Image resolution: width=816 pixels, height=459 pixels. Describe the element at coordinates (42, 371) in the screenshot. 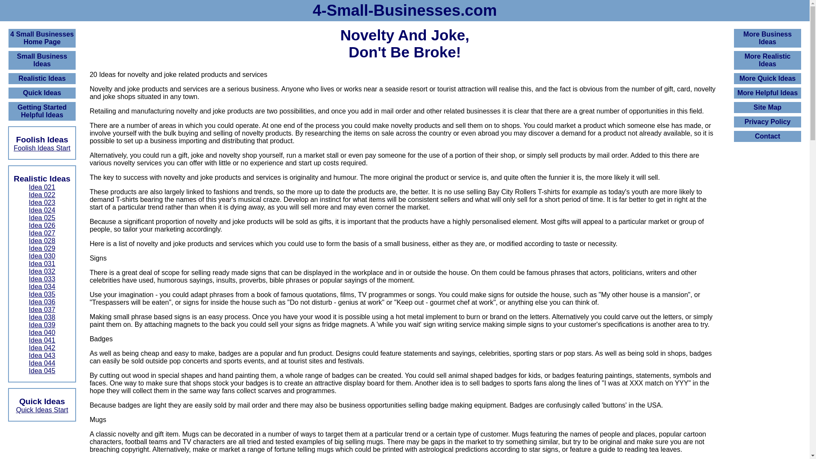

I see `Idea 045` at that location.